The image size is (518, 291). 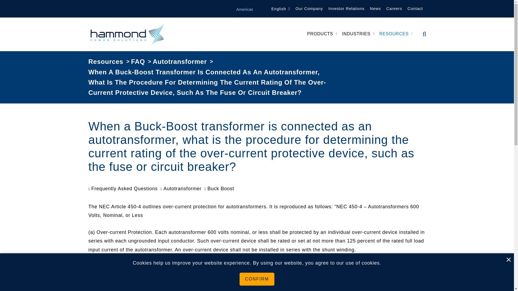 What do you see at coordinates (128, 34) in the screenshot?
I see `Hammond Power Solutions` at bounding box center [128, 34].